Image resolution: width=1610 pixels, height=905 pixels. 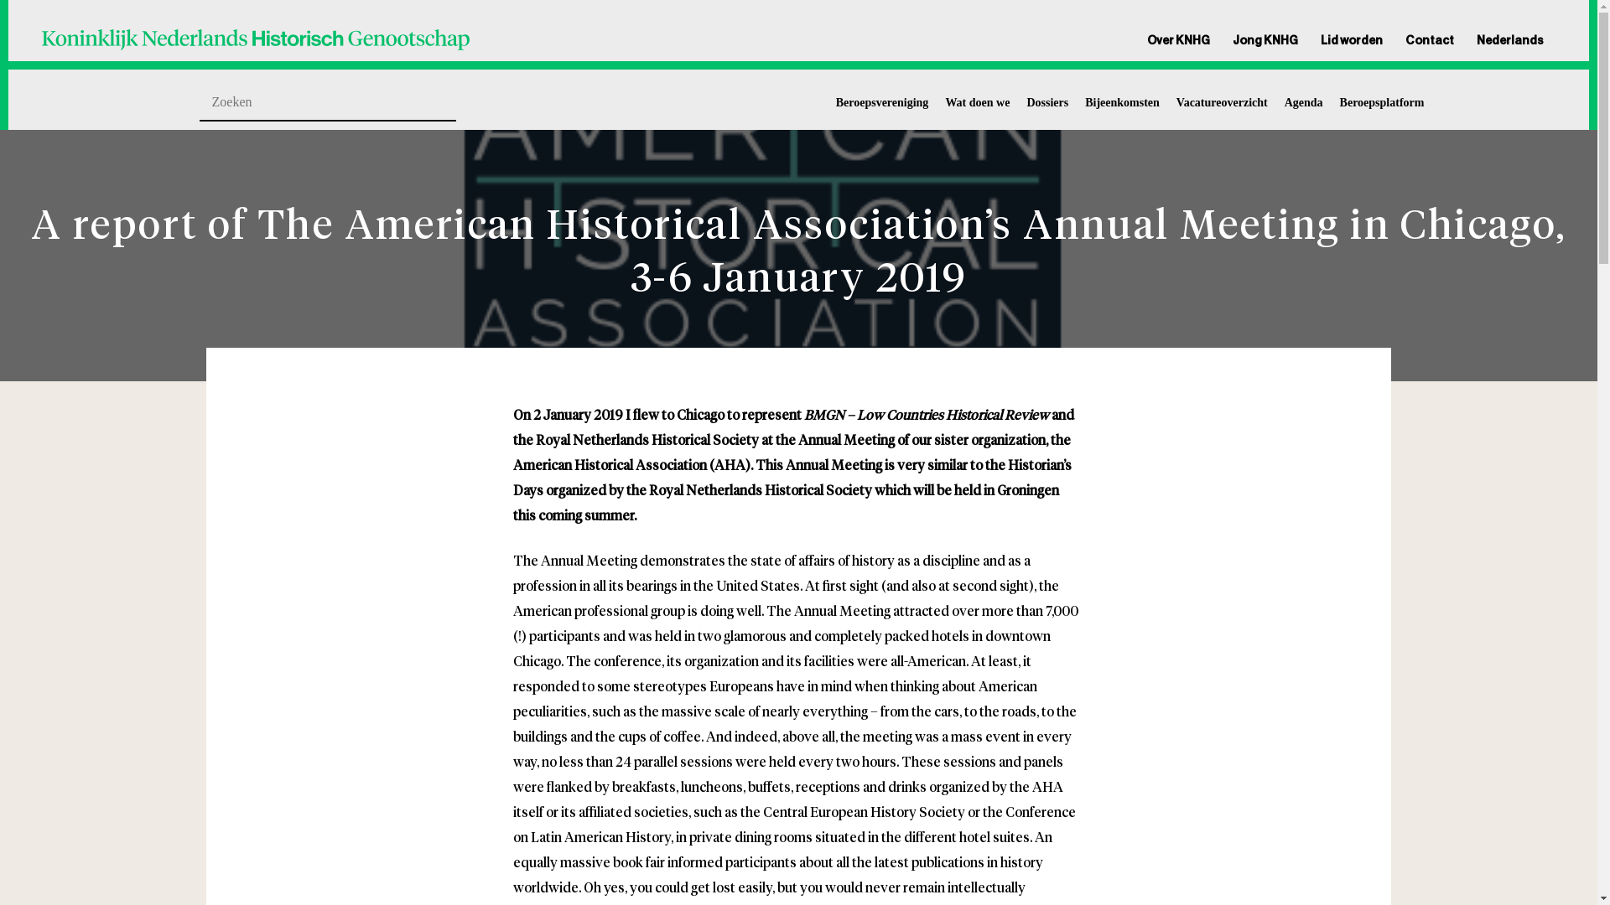 What do you see at coordinates (1047, 102) in the screenshot?
I see `Dossiers` at bounding box center [1047, 102].